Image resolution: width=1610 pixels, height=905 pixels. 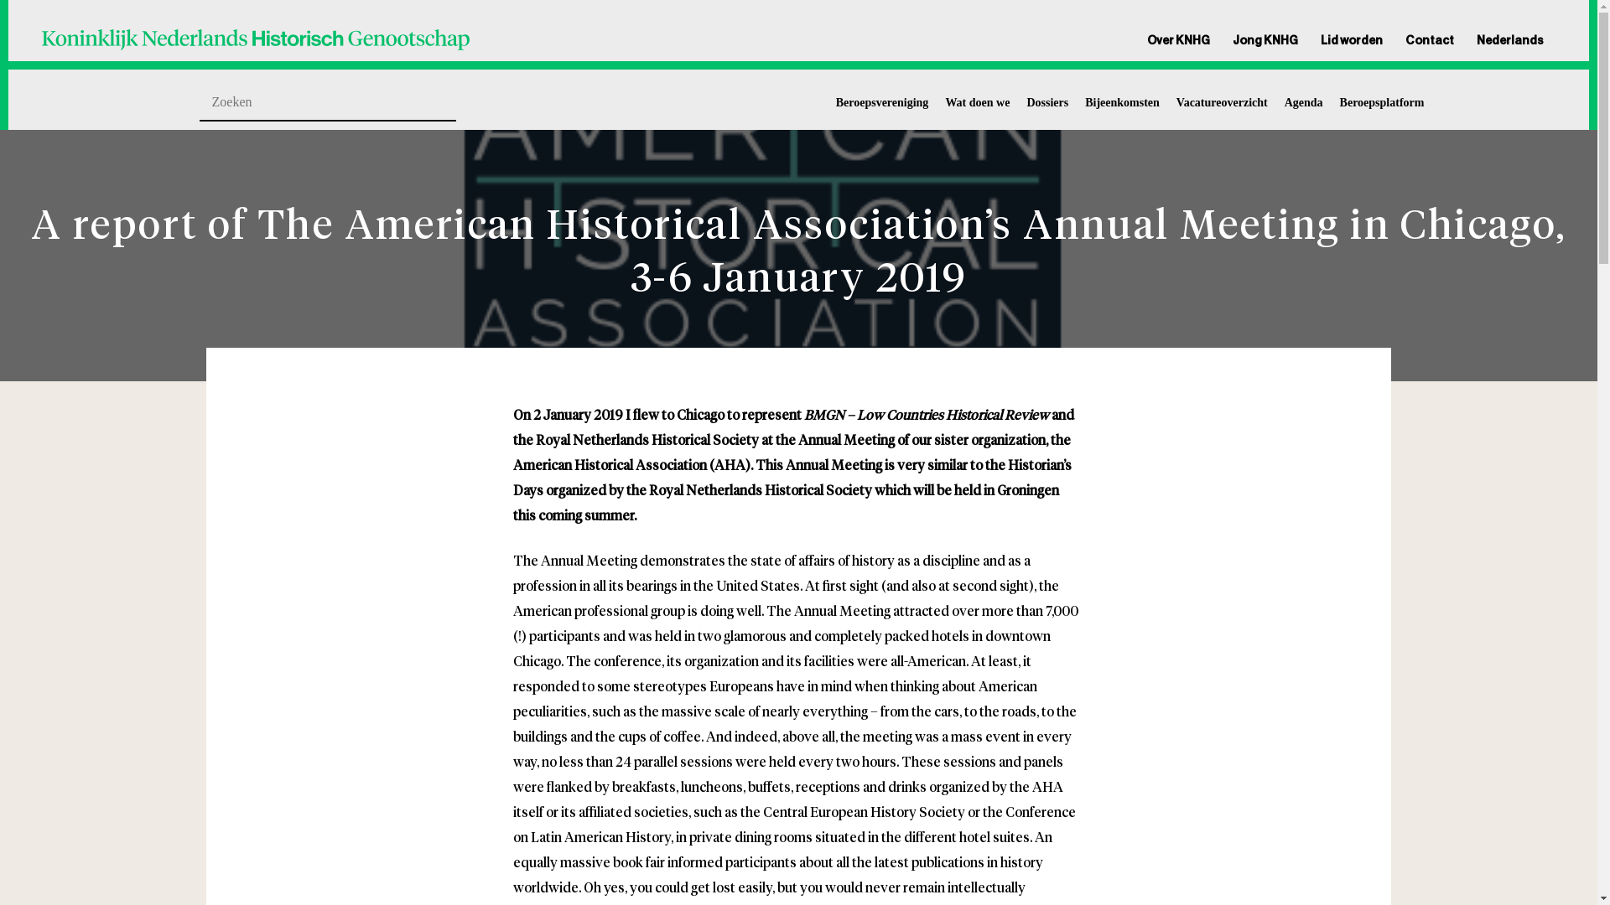 What do you see at coordinates (1047, 102) in the screenshot?
I see `Dossiers` at bounding box center [1047, 102].